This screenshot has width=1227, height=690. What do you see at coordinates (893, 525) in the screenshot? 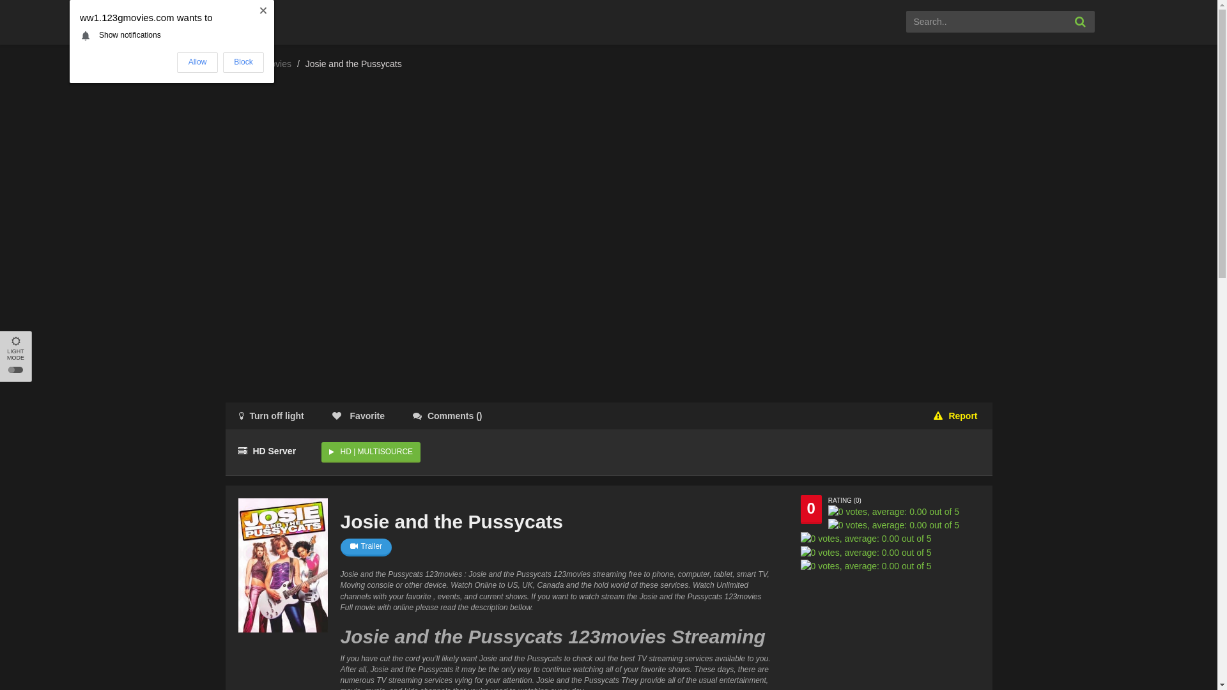
I see `0 votes, average: 0.00 out of 5` at bounding box center [893, 525].